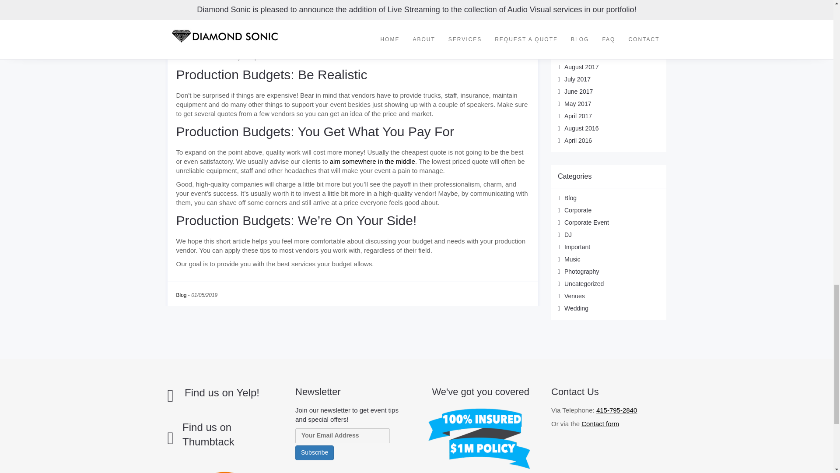 The height and width of the screenshot is (473, 840). I want to click on Thumbtack Top Pro 2017 - DiamondSonic, so click(225, 471).